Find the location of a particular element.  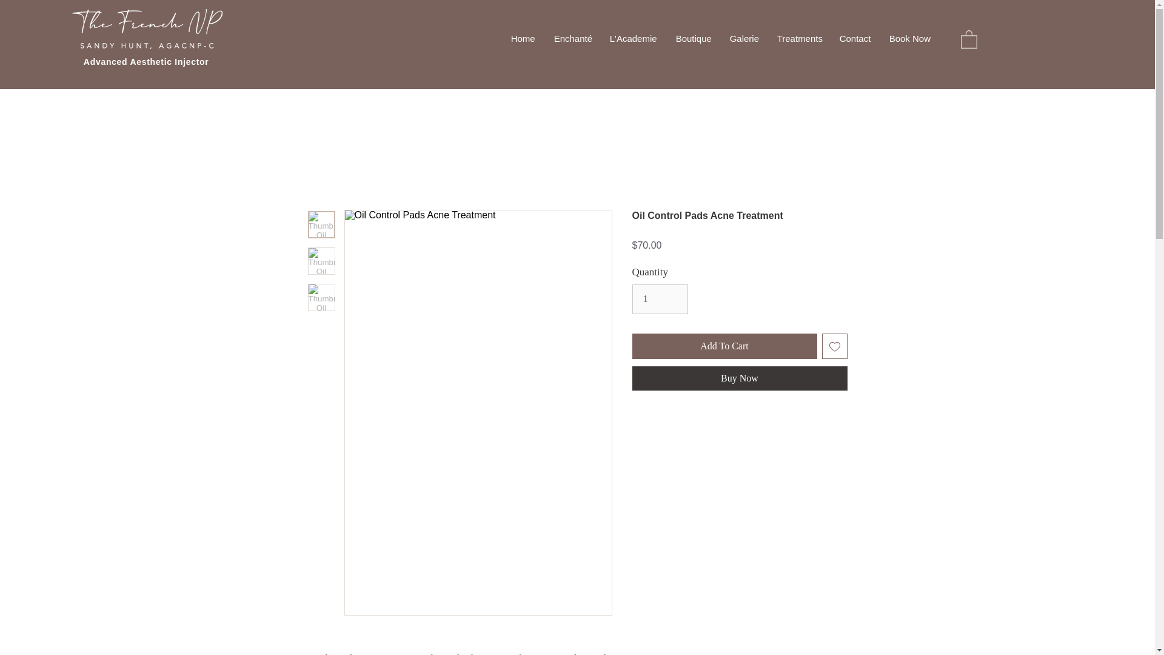

Add To Cart is located at coordinates (724, 346).